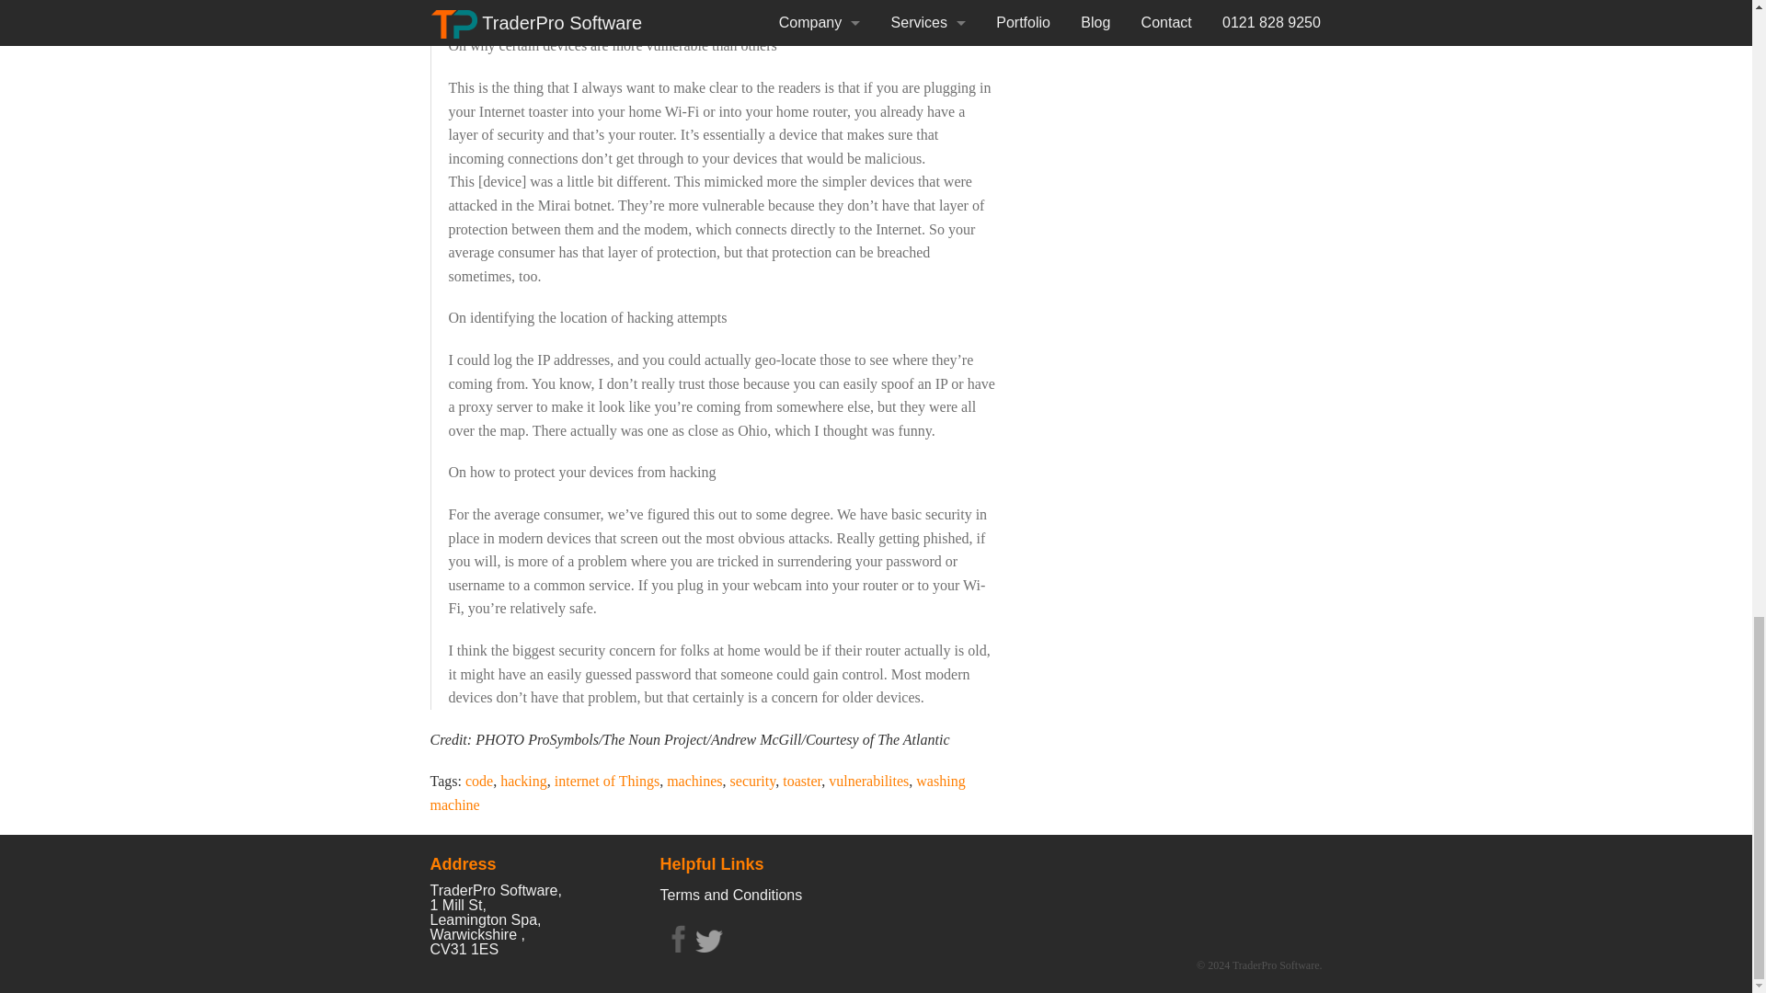  What do you see at coordinates (698, 793) in the screenshot?
I see `washing machine` at bounding box center [698, 793].